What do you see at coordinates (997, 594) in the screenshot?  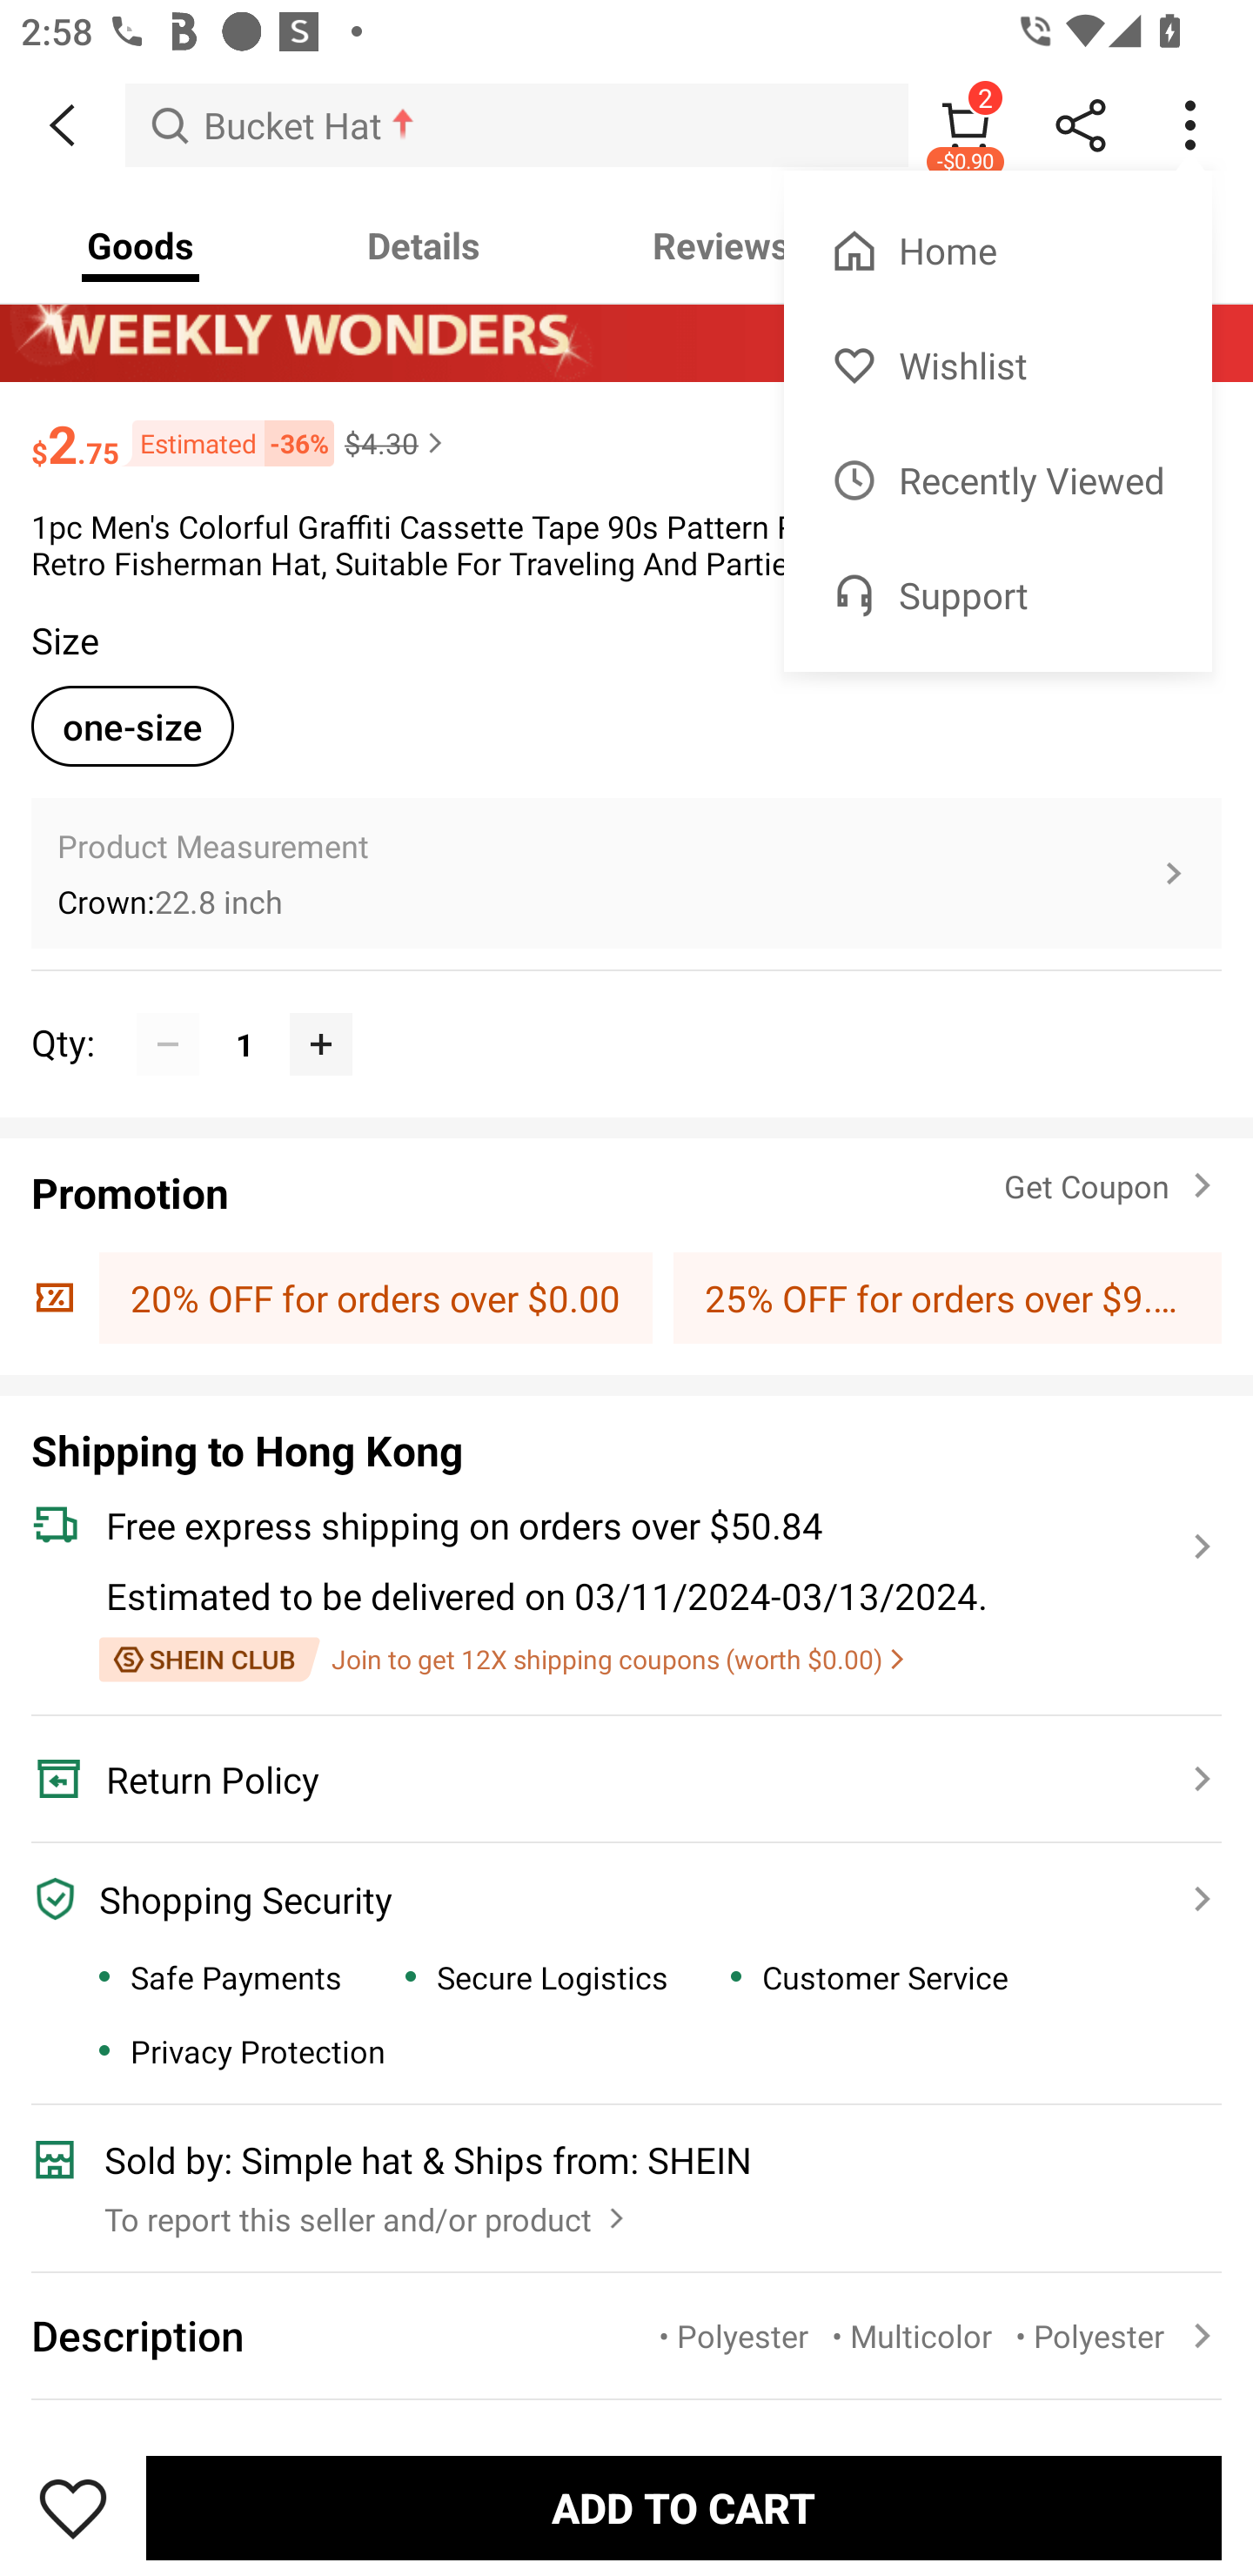 I see `Support` at bounding box center [997, 594].